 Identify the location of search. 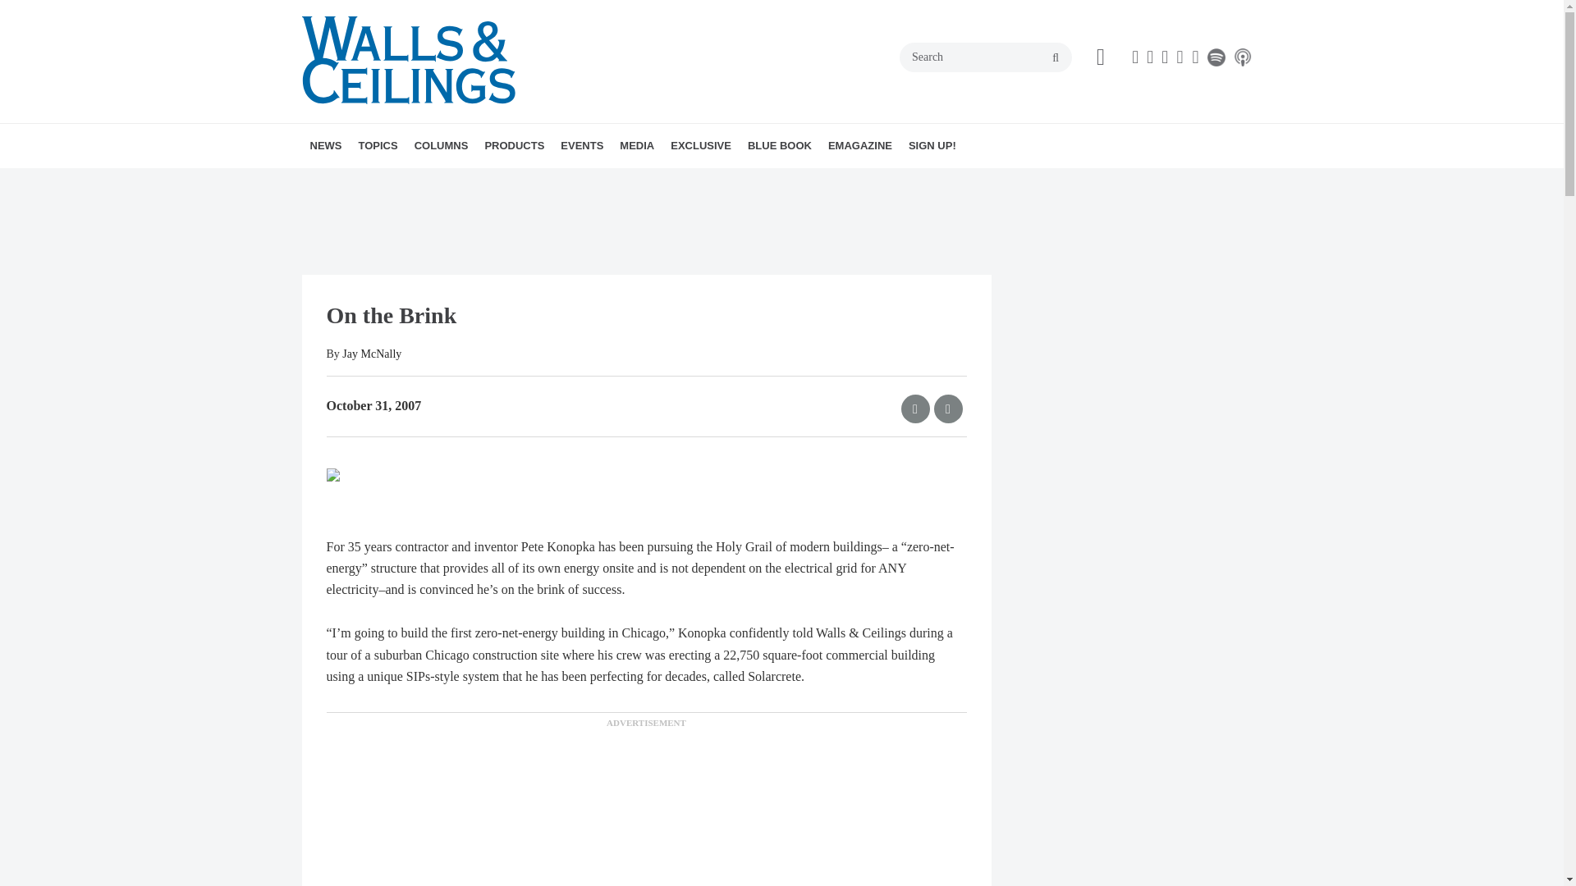
(1056, 57).